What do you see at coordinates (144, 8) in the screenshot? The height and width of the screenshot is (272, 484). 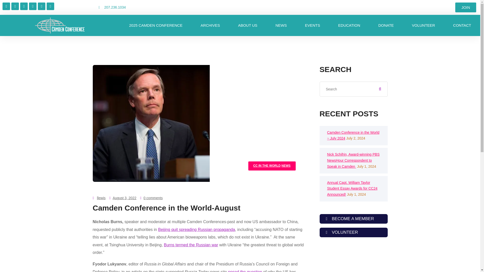 I see `207.236.1034` at bounding box center [144, 8].